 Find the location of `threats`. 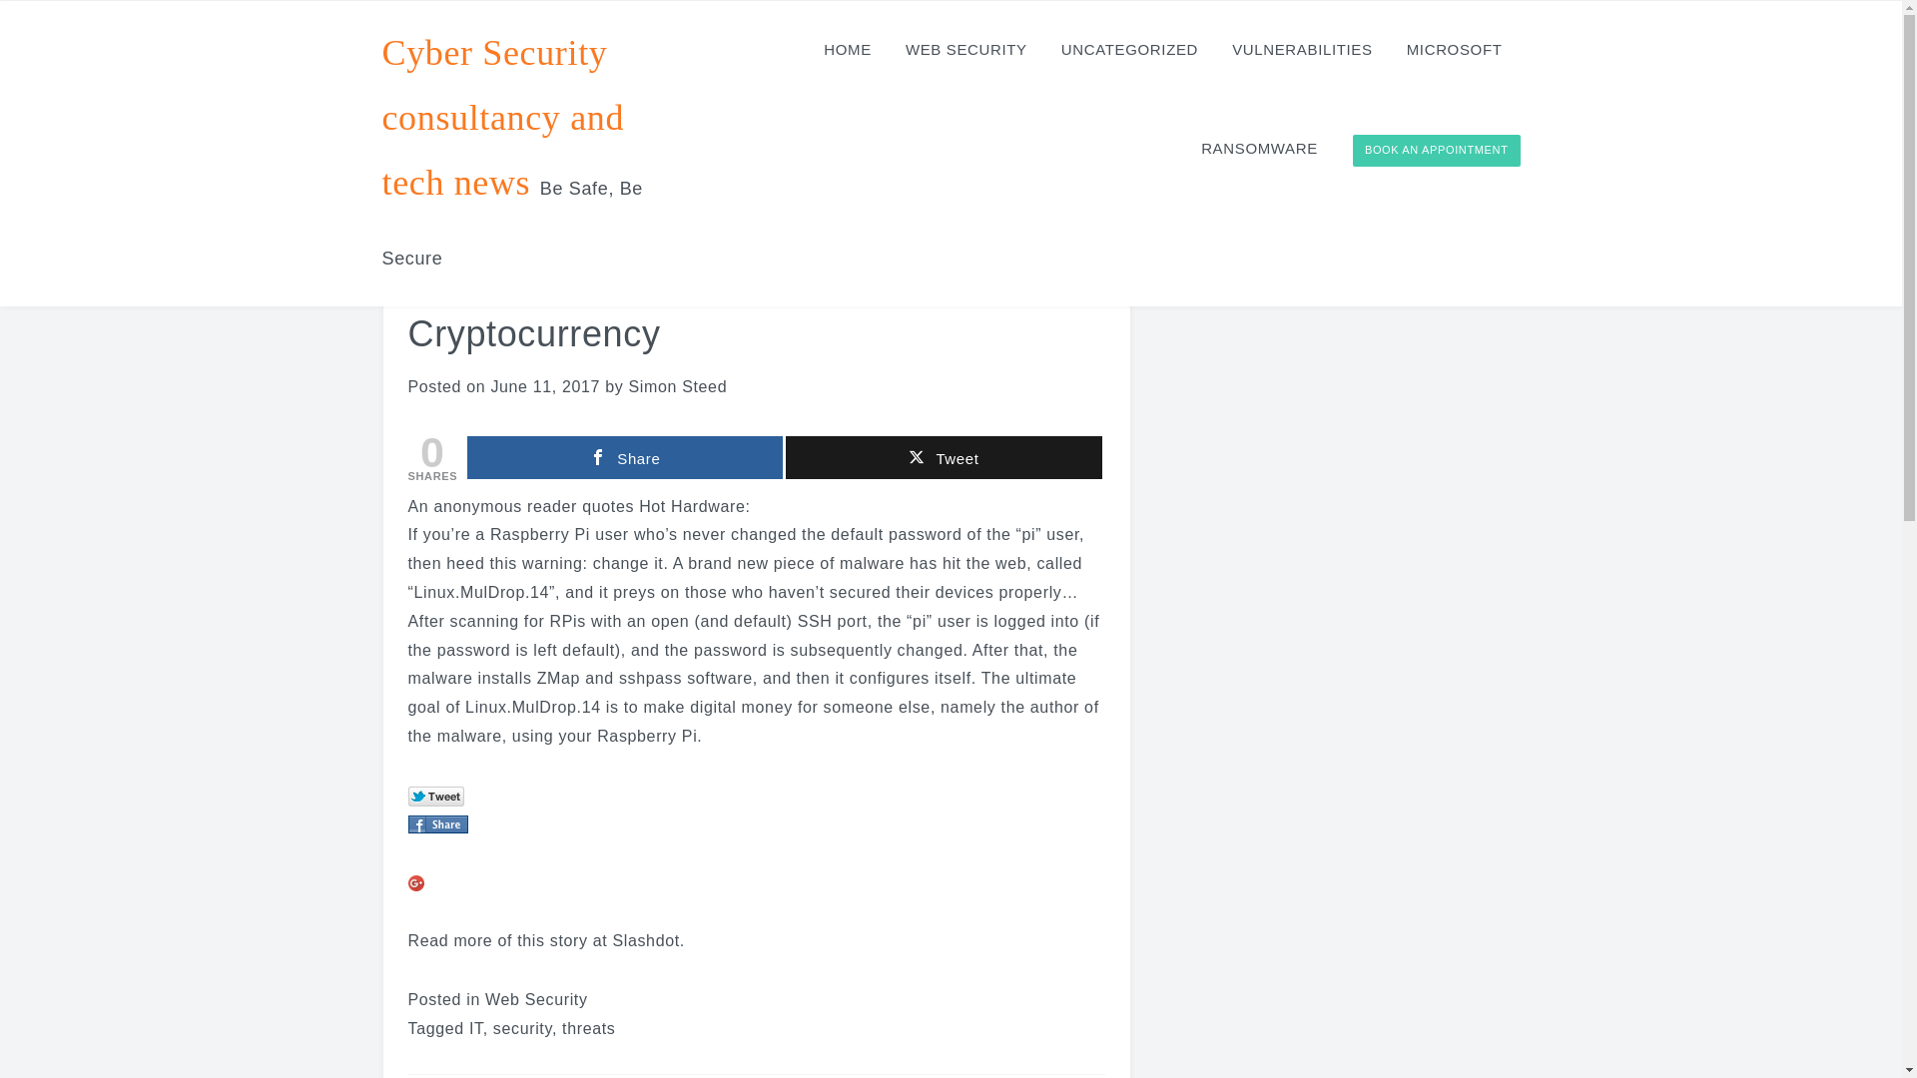

threats is located at coordinates (588, 1028).